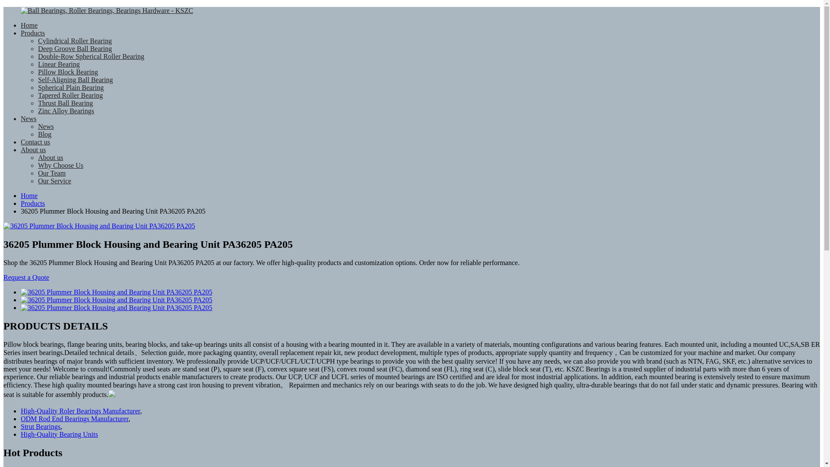 This screenshot has width=830, height=467. Describe the element at coordinates (68, 72) in the screenshot. I see `Pillow Block Bearing` at that location.